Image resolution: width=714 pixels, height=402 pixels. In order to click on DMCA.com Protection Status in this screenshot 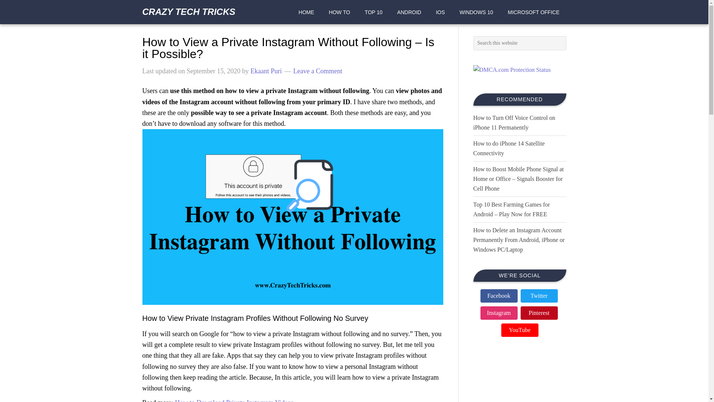, I will do `click(512, 70)`.